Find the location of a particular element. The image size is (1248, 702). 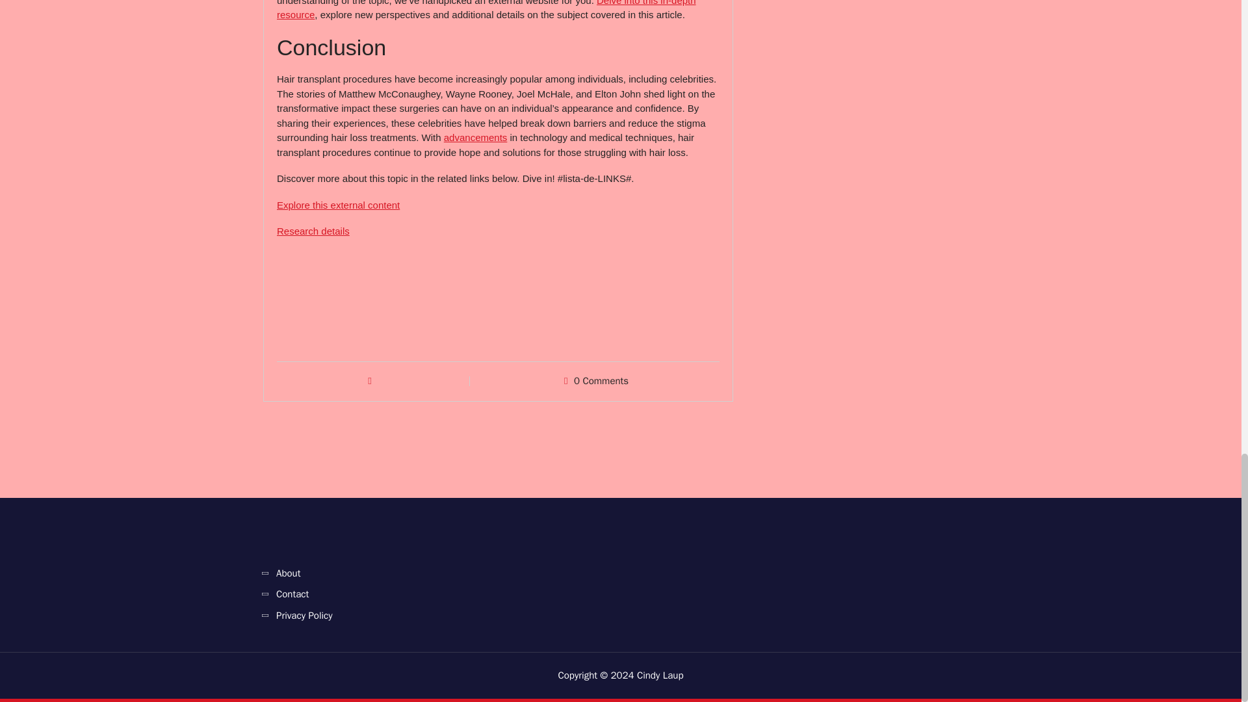

advancements is located at coordinates (476, 138).